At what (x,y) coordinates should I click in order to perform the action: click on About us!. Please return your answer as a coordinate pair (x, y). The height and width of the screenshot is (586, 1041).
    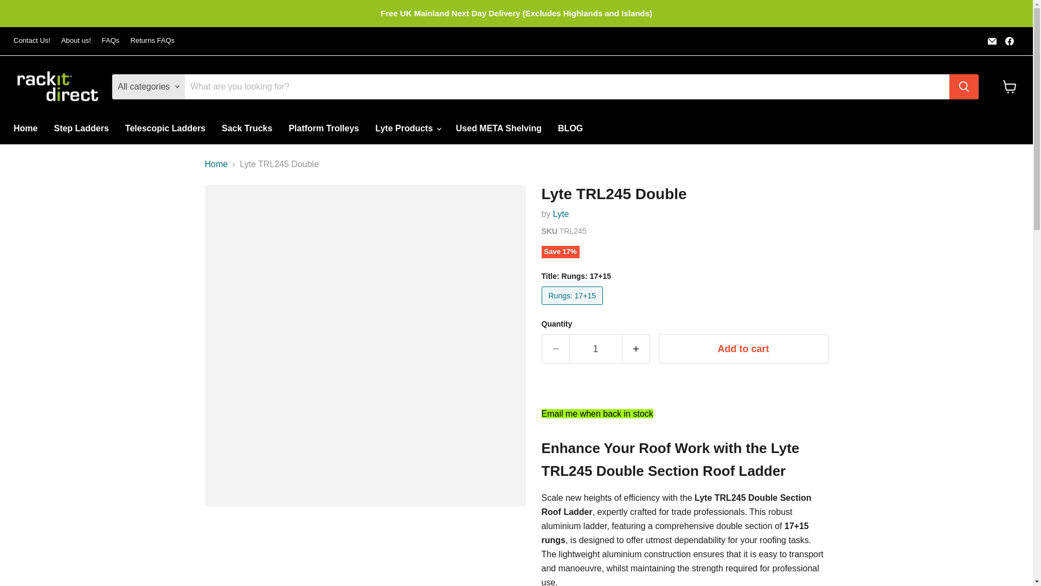
    Looking at the image, I should click on (76, 41).